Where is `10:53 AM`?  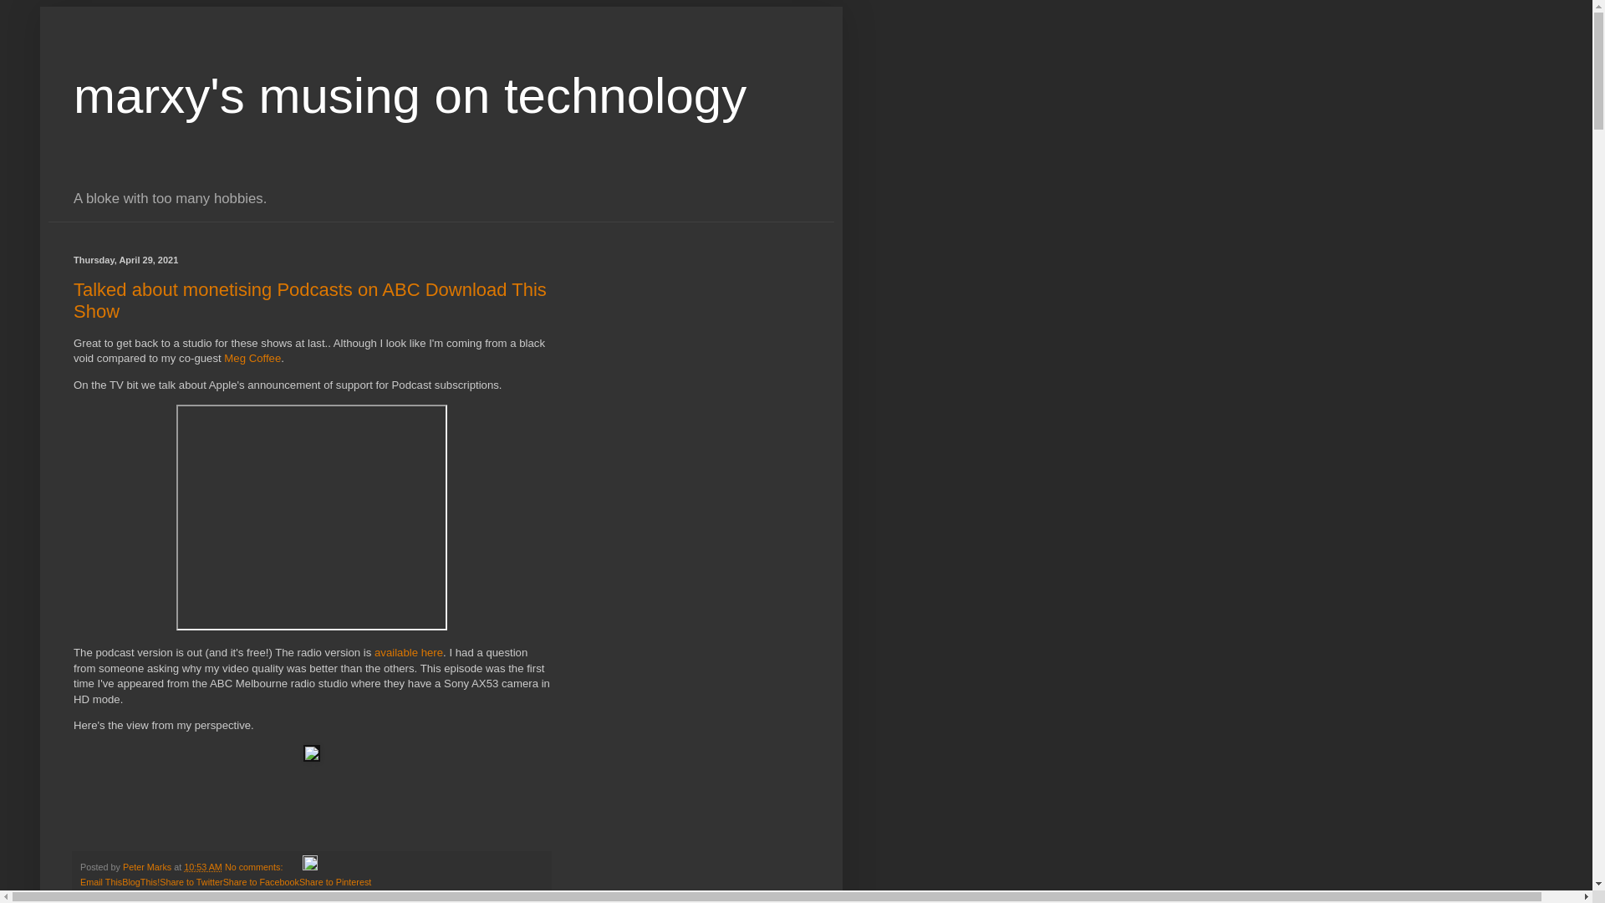
10:53 AM is located at coordinates (203, 867).